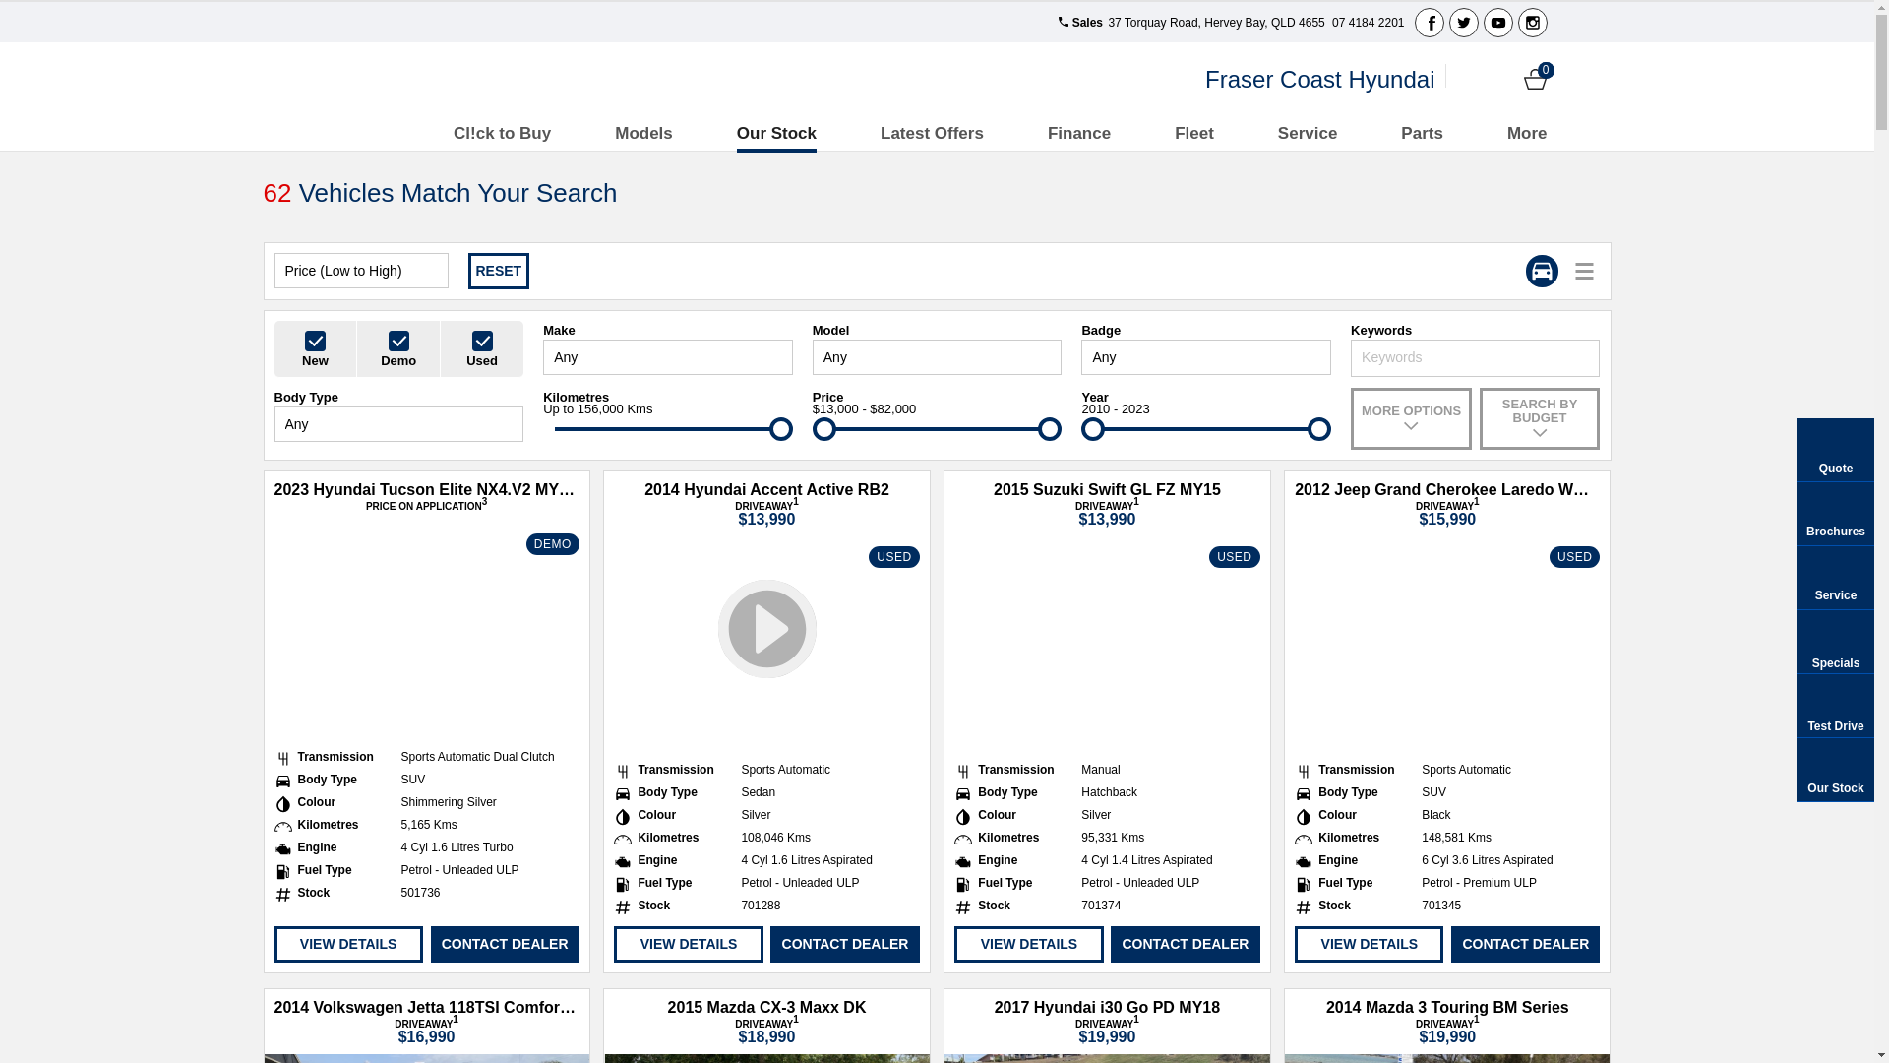 The height and width of the screenshot is (1063, 1889). I want to click on Signup, so click(1501, 79).